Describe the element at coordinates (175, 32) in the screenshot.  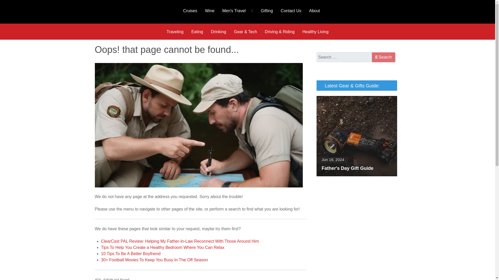
I see `Traveling` at that location.